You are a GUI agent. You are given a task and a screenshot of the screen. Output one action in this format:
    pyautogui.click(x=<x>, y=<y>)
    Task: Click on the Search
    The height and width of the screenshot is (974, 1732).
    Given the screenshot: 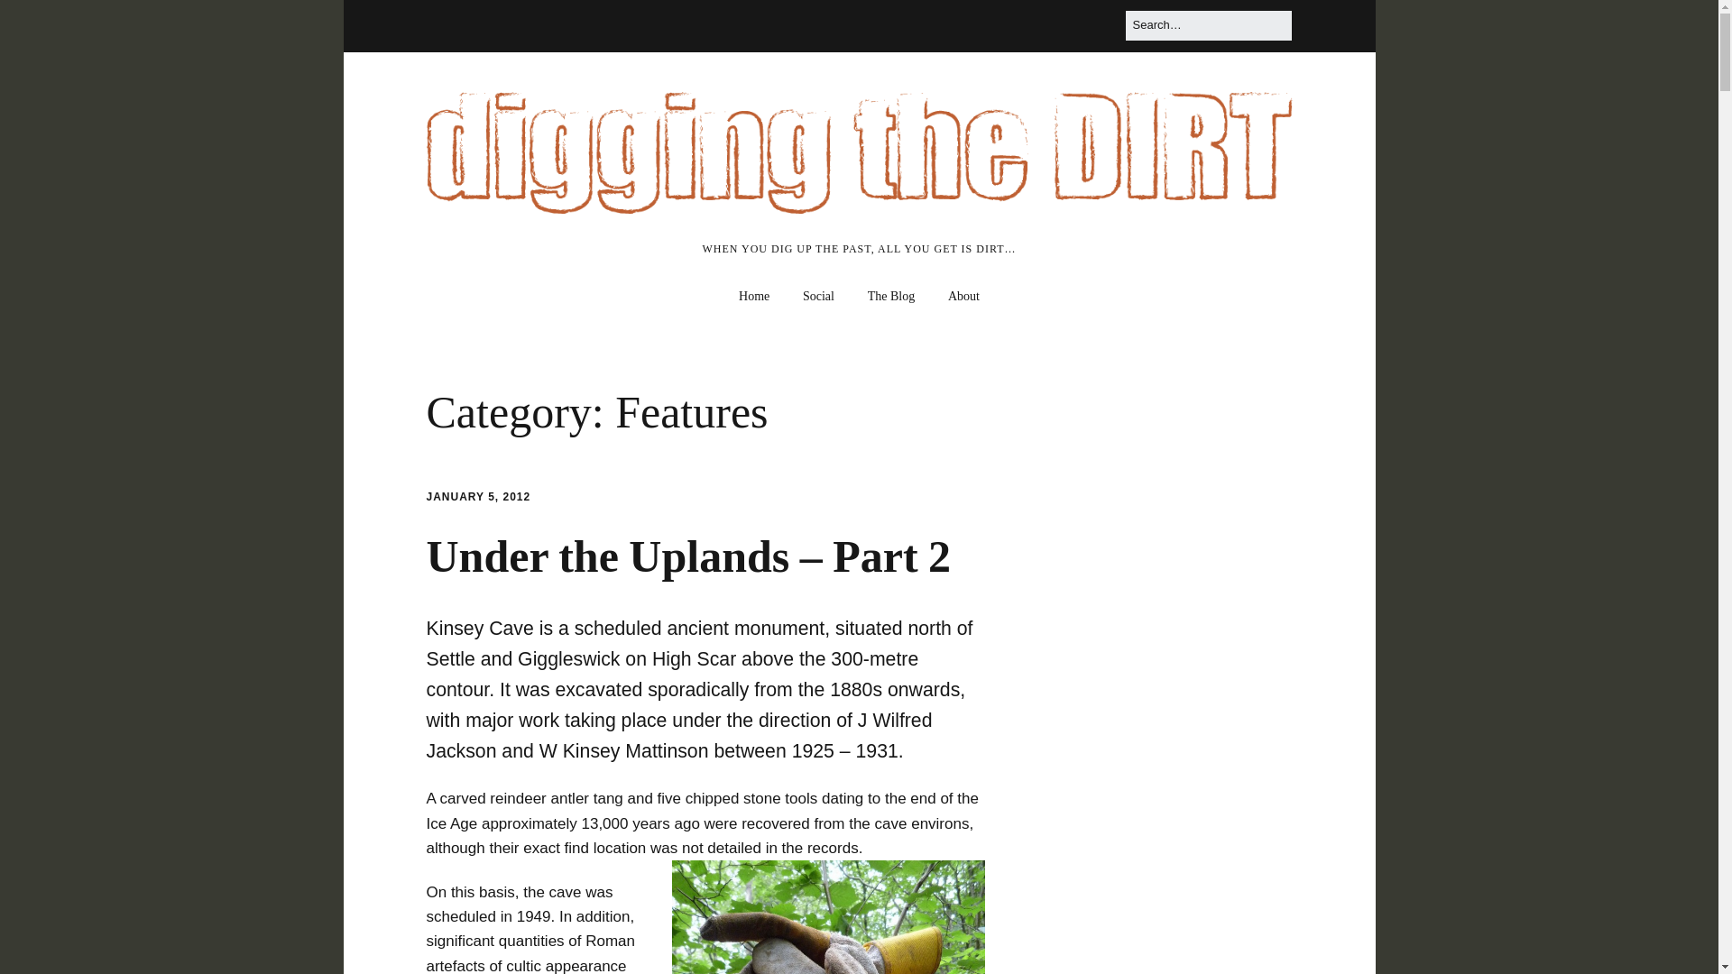 What is the action you would take?
    pyautogui.click(x=35, y=20)
    